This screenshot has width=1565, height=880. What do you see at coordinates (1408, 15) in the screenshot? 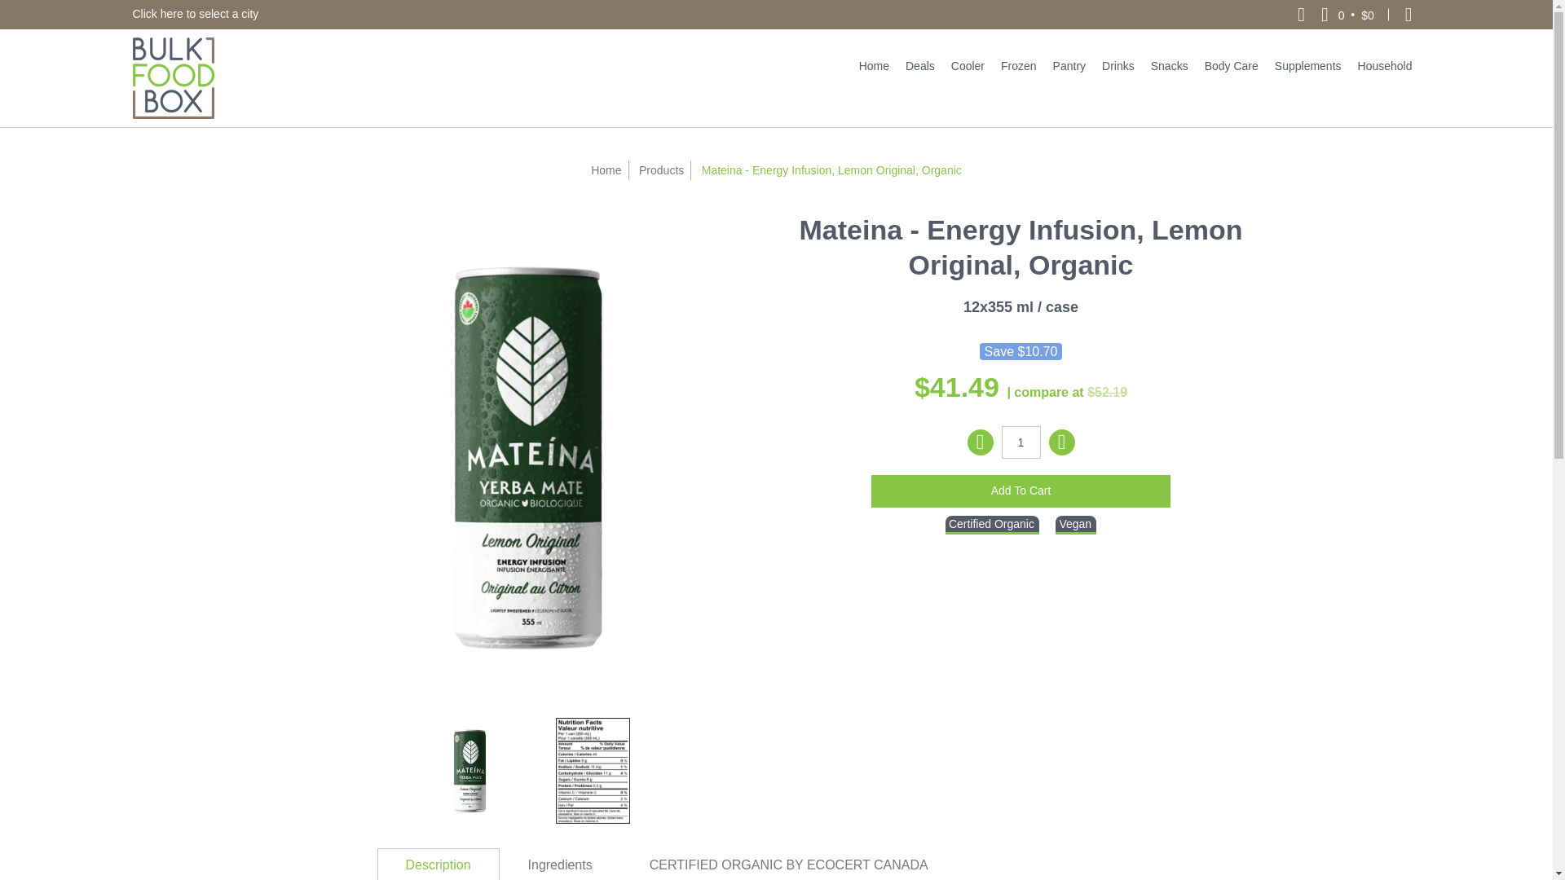
I see `Log in` at bounding box center [1408, 15].